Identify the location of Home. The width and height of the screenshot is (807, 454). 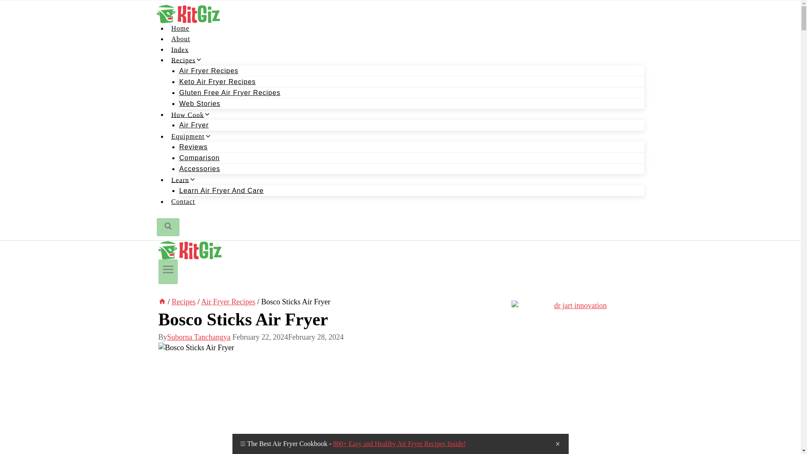
(180, 28).